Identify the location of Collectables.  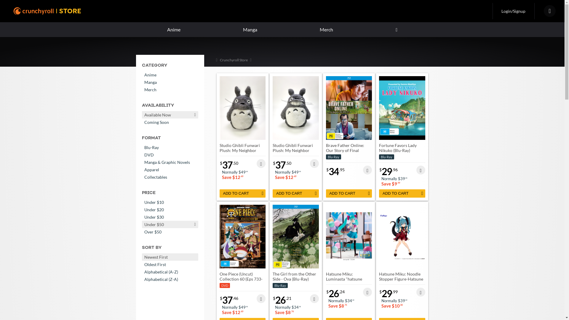
(170, 177).